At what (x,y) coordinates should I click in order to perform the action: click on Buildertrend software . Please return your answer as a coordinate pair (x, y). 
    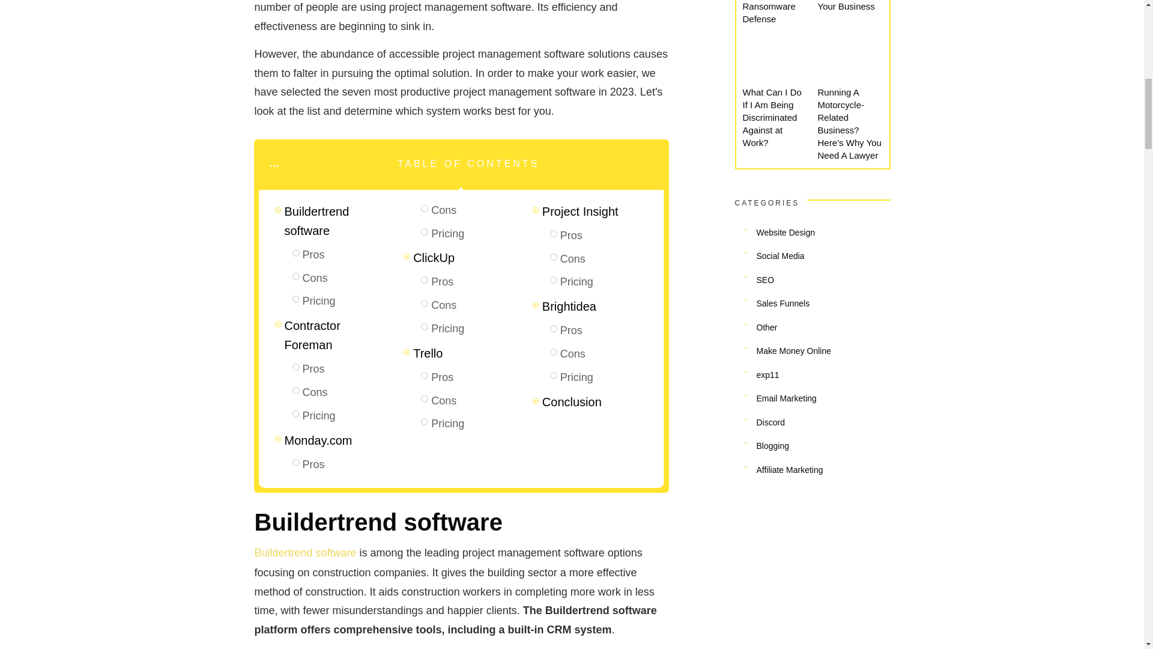
    Looking at the image, I should click on (337, 221).